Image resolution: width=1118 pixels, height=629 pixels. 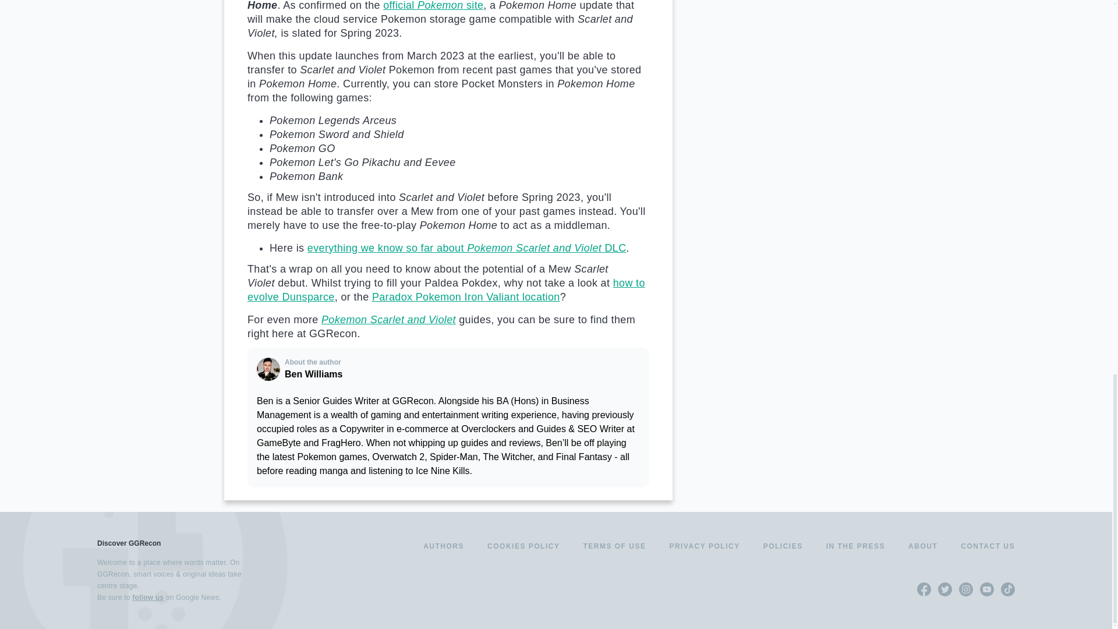 I want to click on twitterLink, so click(x=944, y=589).